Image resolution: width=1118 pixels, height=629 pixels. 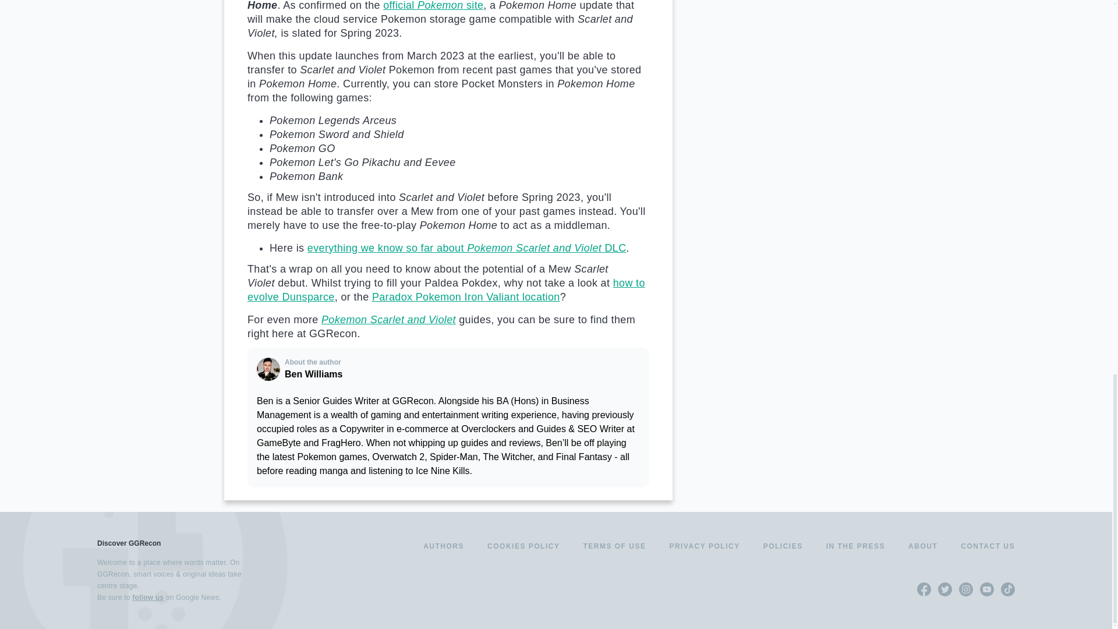 I want to click on twitterLink, so click(x=944, y=589).